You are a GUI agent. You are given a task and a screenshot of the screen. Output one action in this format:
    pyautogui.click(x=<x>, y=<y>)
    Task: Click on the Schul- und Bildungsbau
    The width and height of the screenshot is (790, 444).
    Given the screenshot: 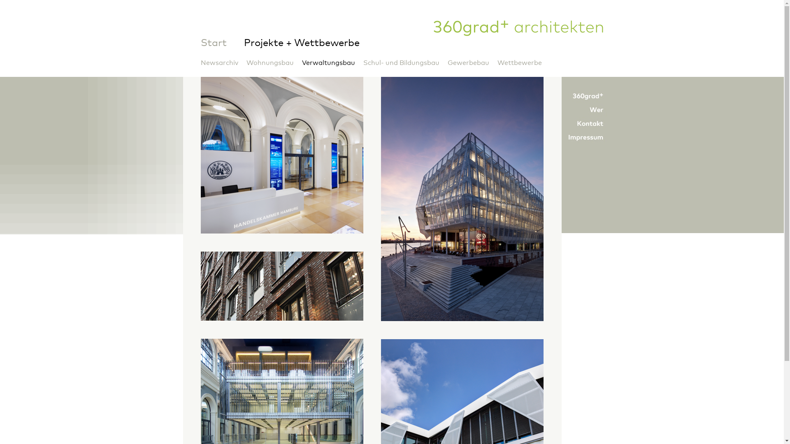 What is the action you would take?
    pyautogui.click(x=402, y=63)
    